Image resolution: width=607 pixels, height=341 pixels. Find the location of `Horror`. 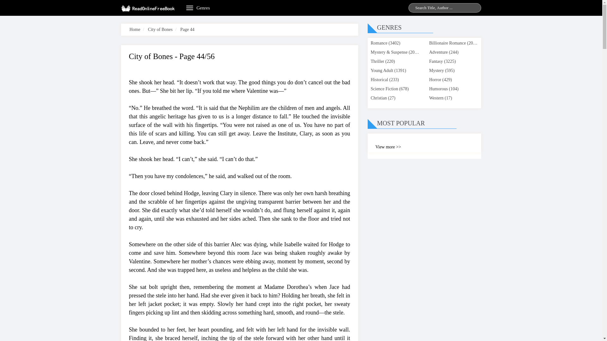

Horror is located at coordinates (435, 80).